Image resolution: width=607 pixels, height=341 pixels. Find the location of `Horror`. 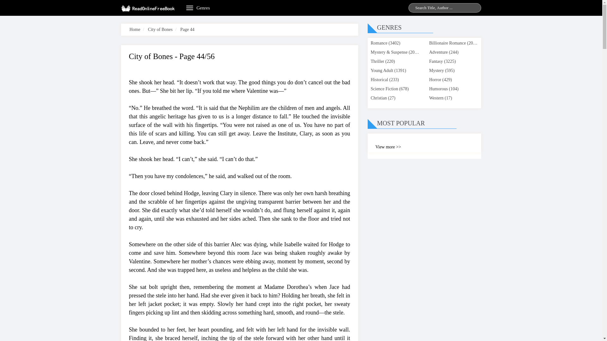

Horror is located at coordinates (435, 80).